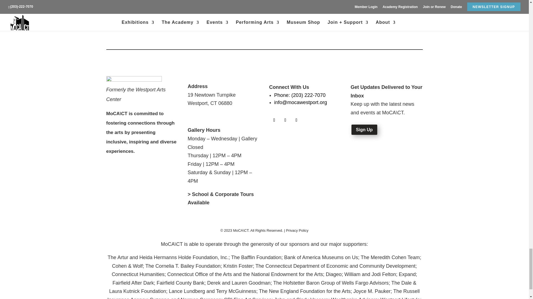  Describe the element at coordinates (285, 120) in the screenshot. I see `Follow on Instagram` at that location.